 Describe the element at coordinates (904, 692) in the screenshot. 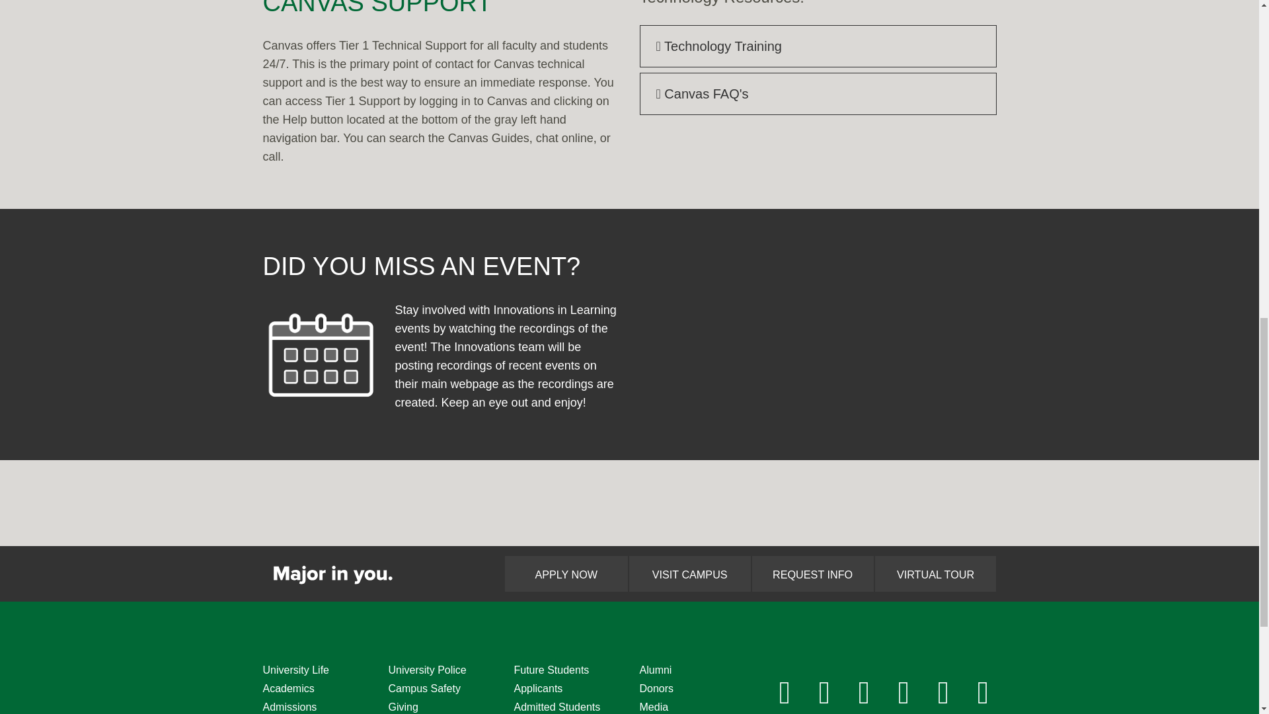

I see `LinkedIn` at that location.